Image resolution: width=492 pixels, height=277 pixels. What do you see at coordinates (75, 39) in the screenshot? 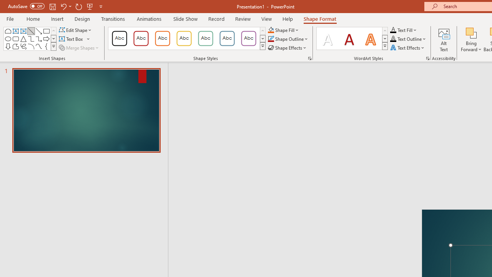
I see `Text Box` at bounding box center [75, 39].